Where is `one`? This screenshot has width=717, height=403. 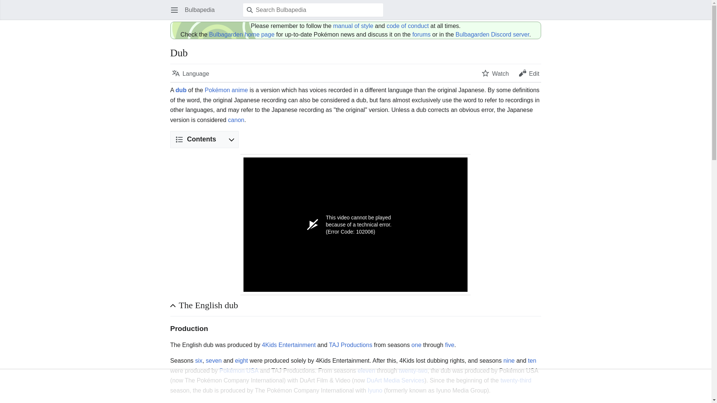 one is located at coordinates (416, 345).